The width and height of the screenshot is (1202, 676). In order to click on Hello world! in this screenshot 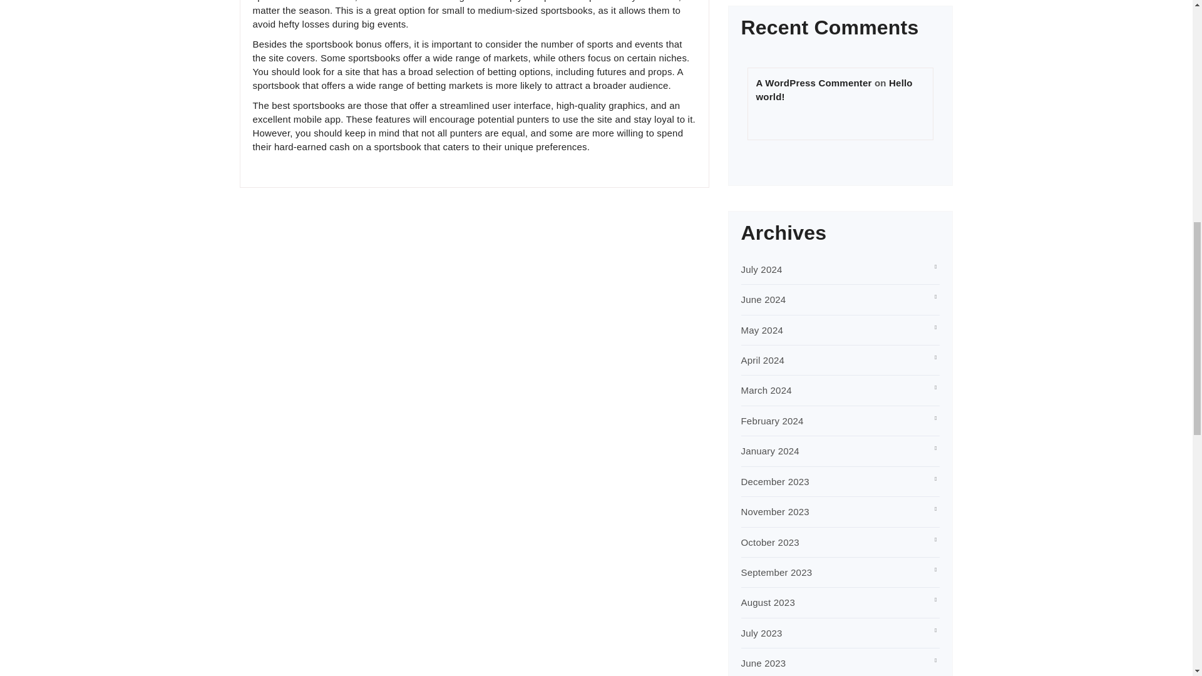, I will do `click(834, 90)`.